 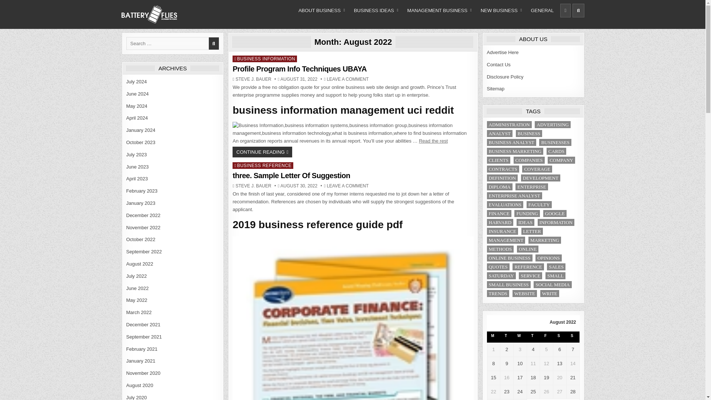 I want to click on Wednesday, so click(x=520, y=337).